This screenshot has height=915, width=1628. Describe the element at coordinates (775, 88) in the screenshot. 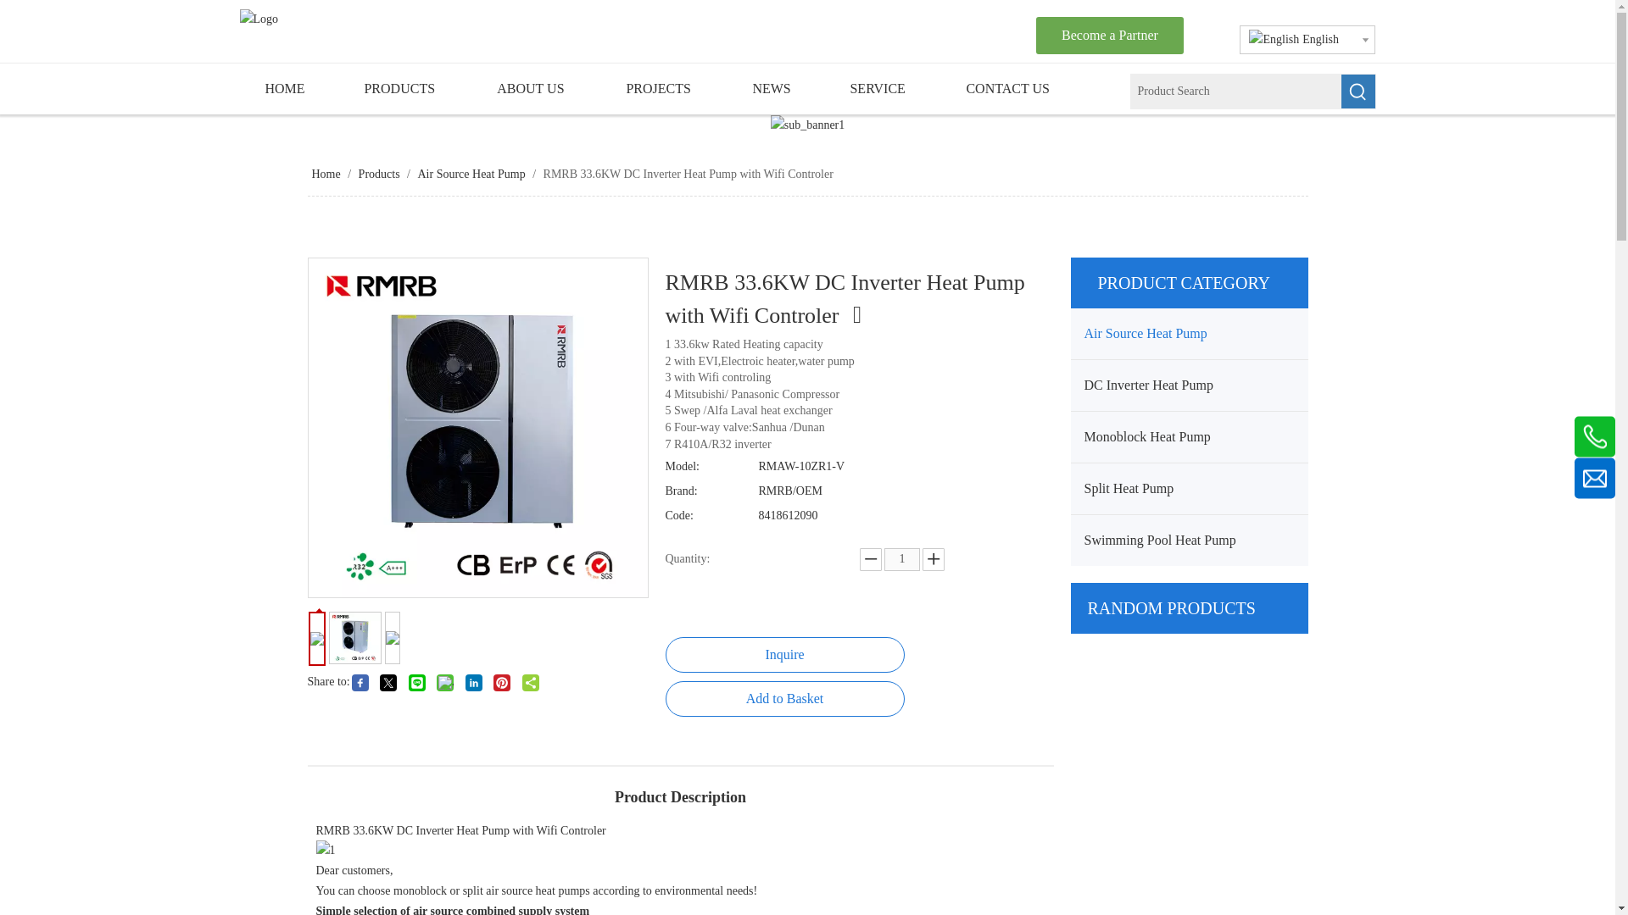

I see `NEWS` at that location.